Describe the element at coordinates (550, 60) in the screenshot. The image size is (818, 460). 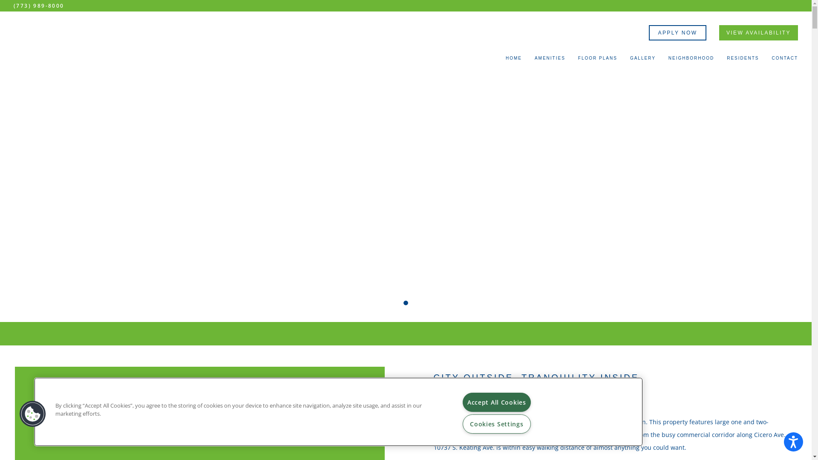
I see `AMENITIES` at that location.